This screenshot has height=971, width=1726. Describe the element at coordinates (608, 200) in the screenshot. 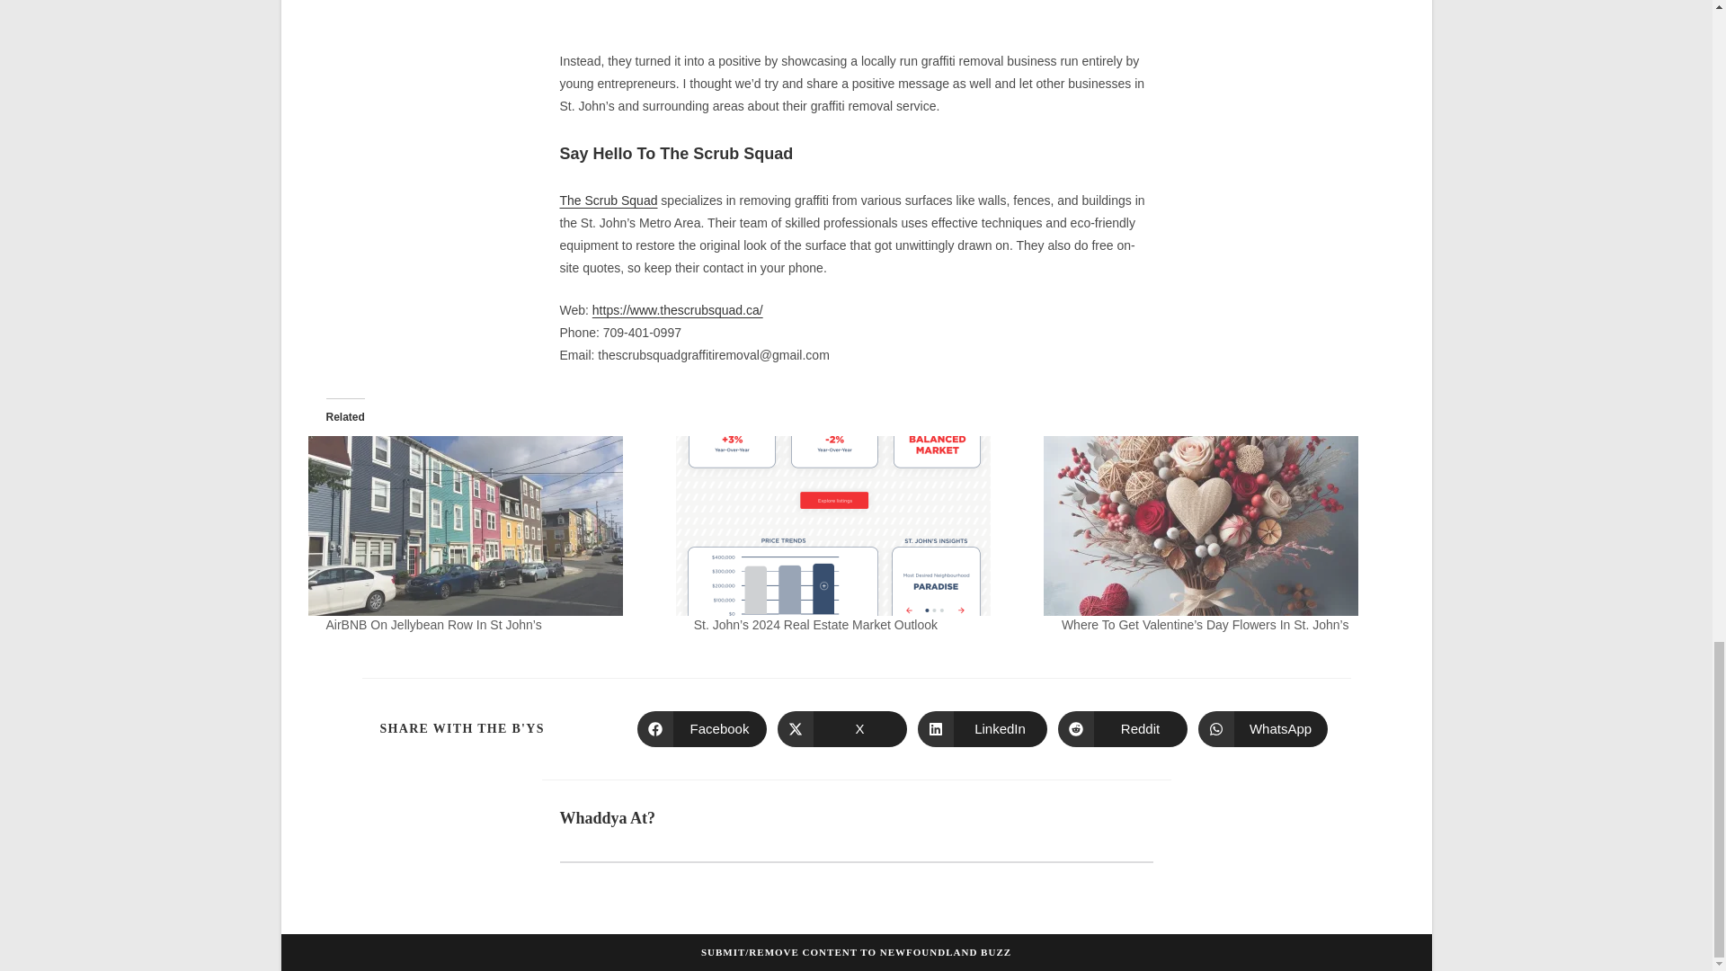

I see `The Scrub Squad` at that location.